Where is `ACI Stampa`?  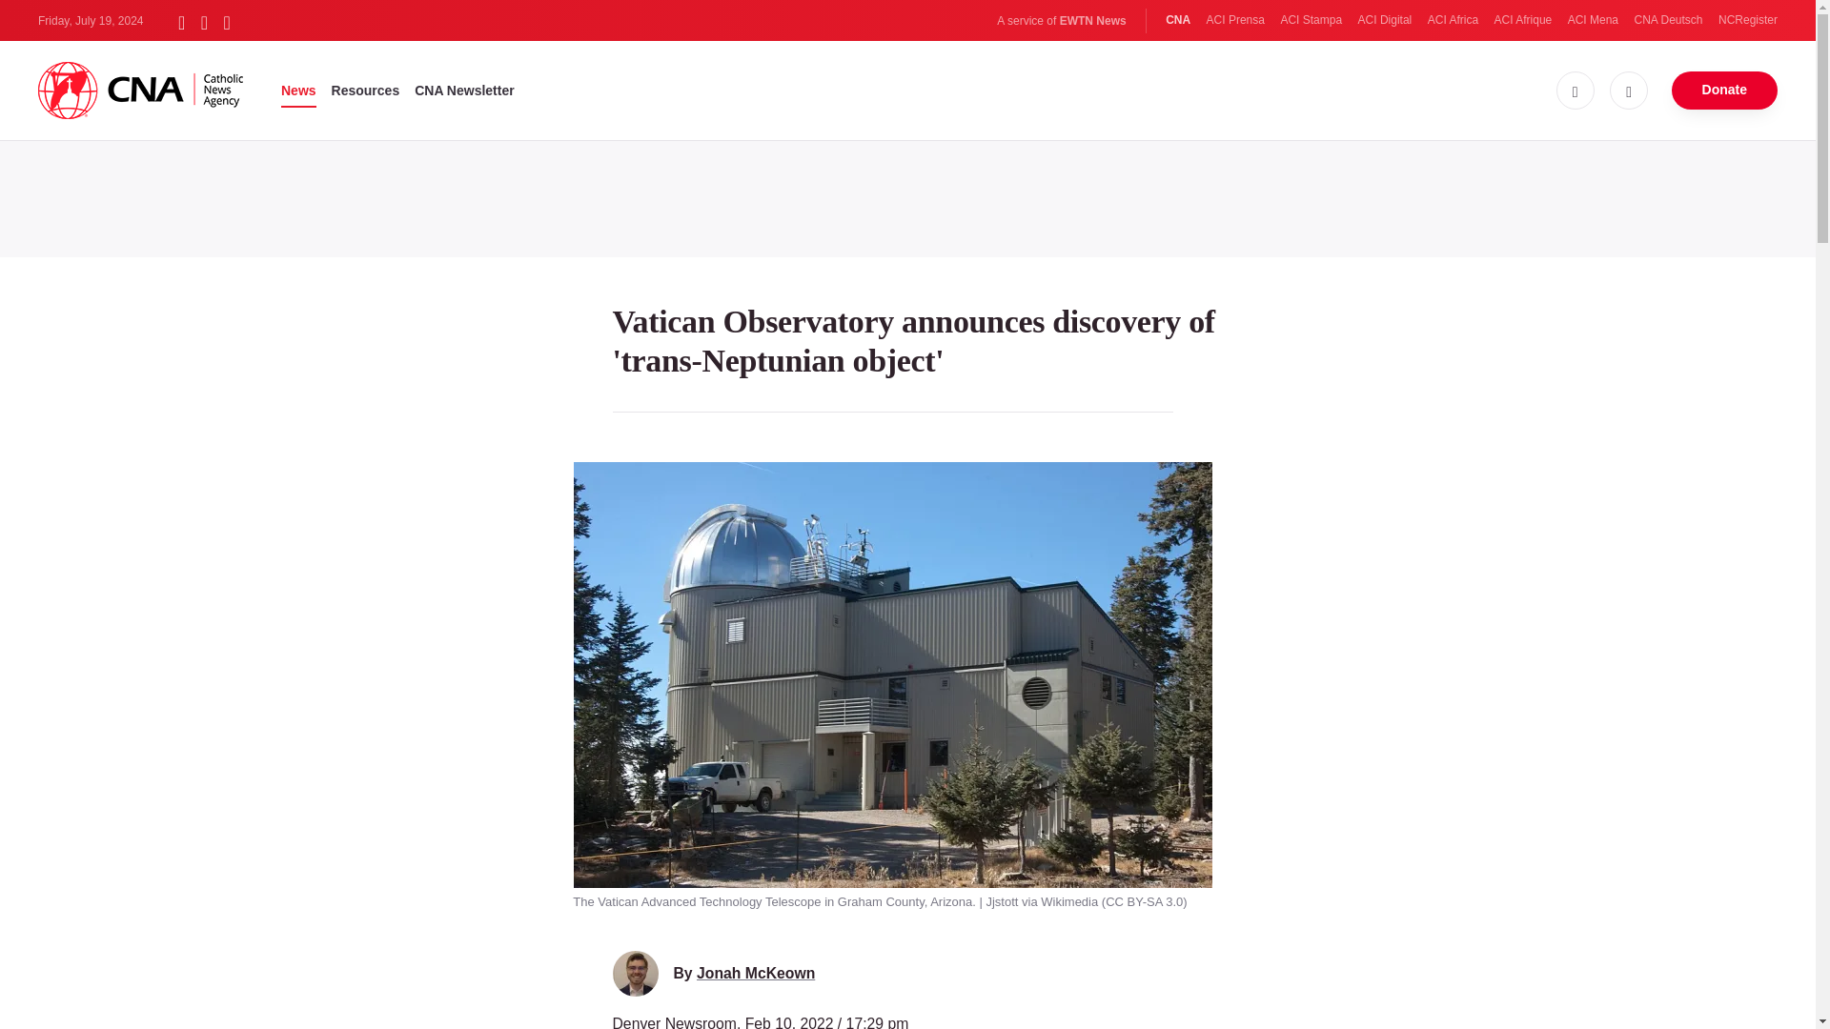 ACI Stampa is located at coordinates (1310, 20).